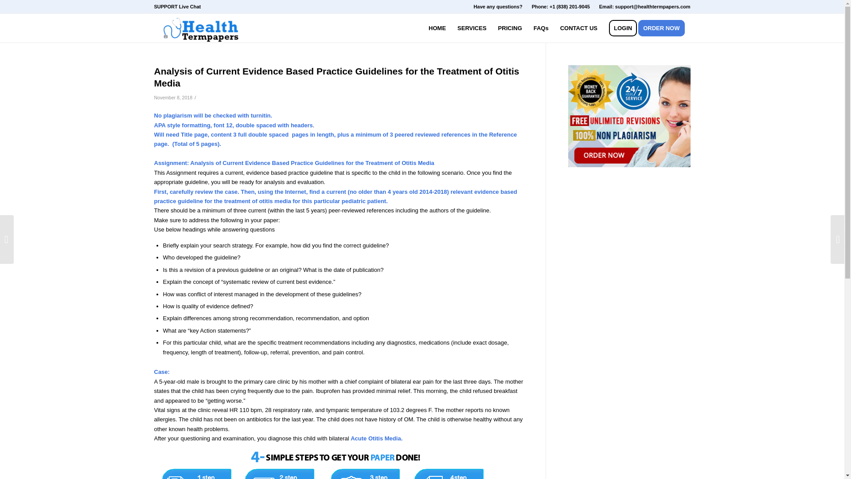 The height and width of the screenshot is (479, 851). What do you see at coordinates (664, 28) in the screenshot?
I see `ORDER NOW` at bounding box center [664, 28].